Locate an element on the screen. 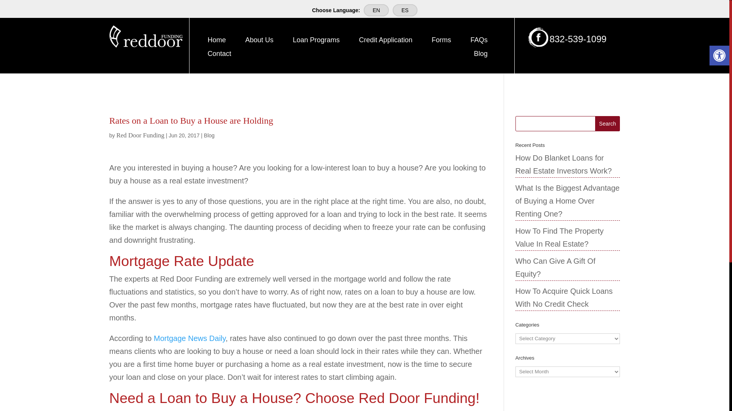  Who Can Give A Gift Of Equity? is located at coordinates (555, 268).